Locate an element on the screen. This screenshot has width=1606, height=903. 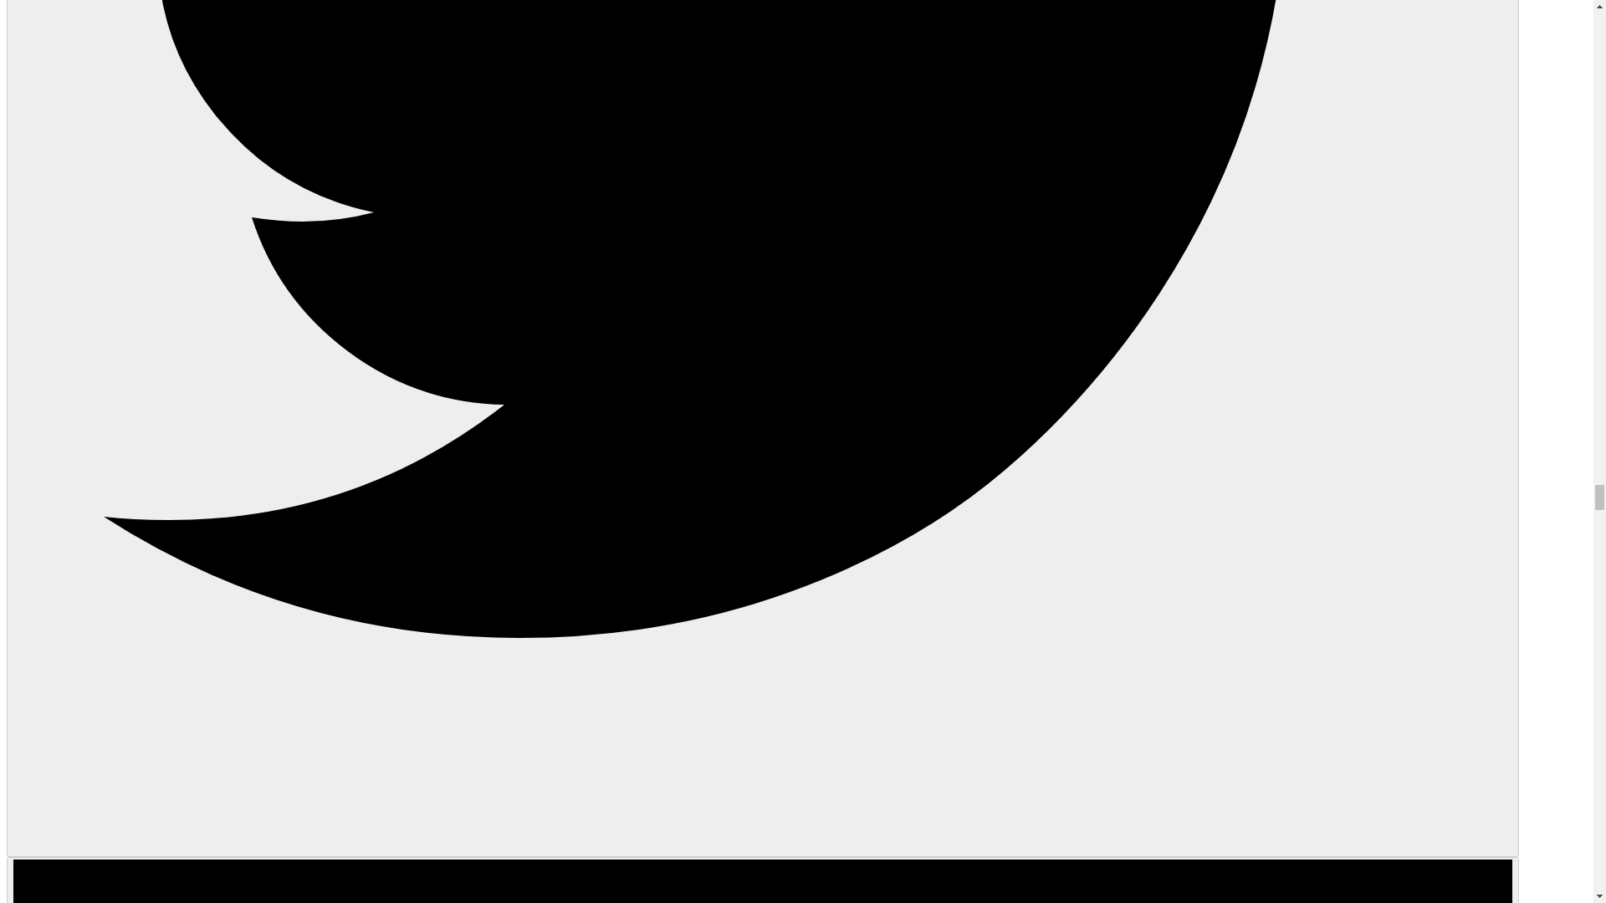
Share on Flipboard is located at coordinates (763, 880).